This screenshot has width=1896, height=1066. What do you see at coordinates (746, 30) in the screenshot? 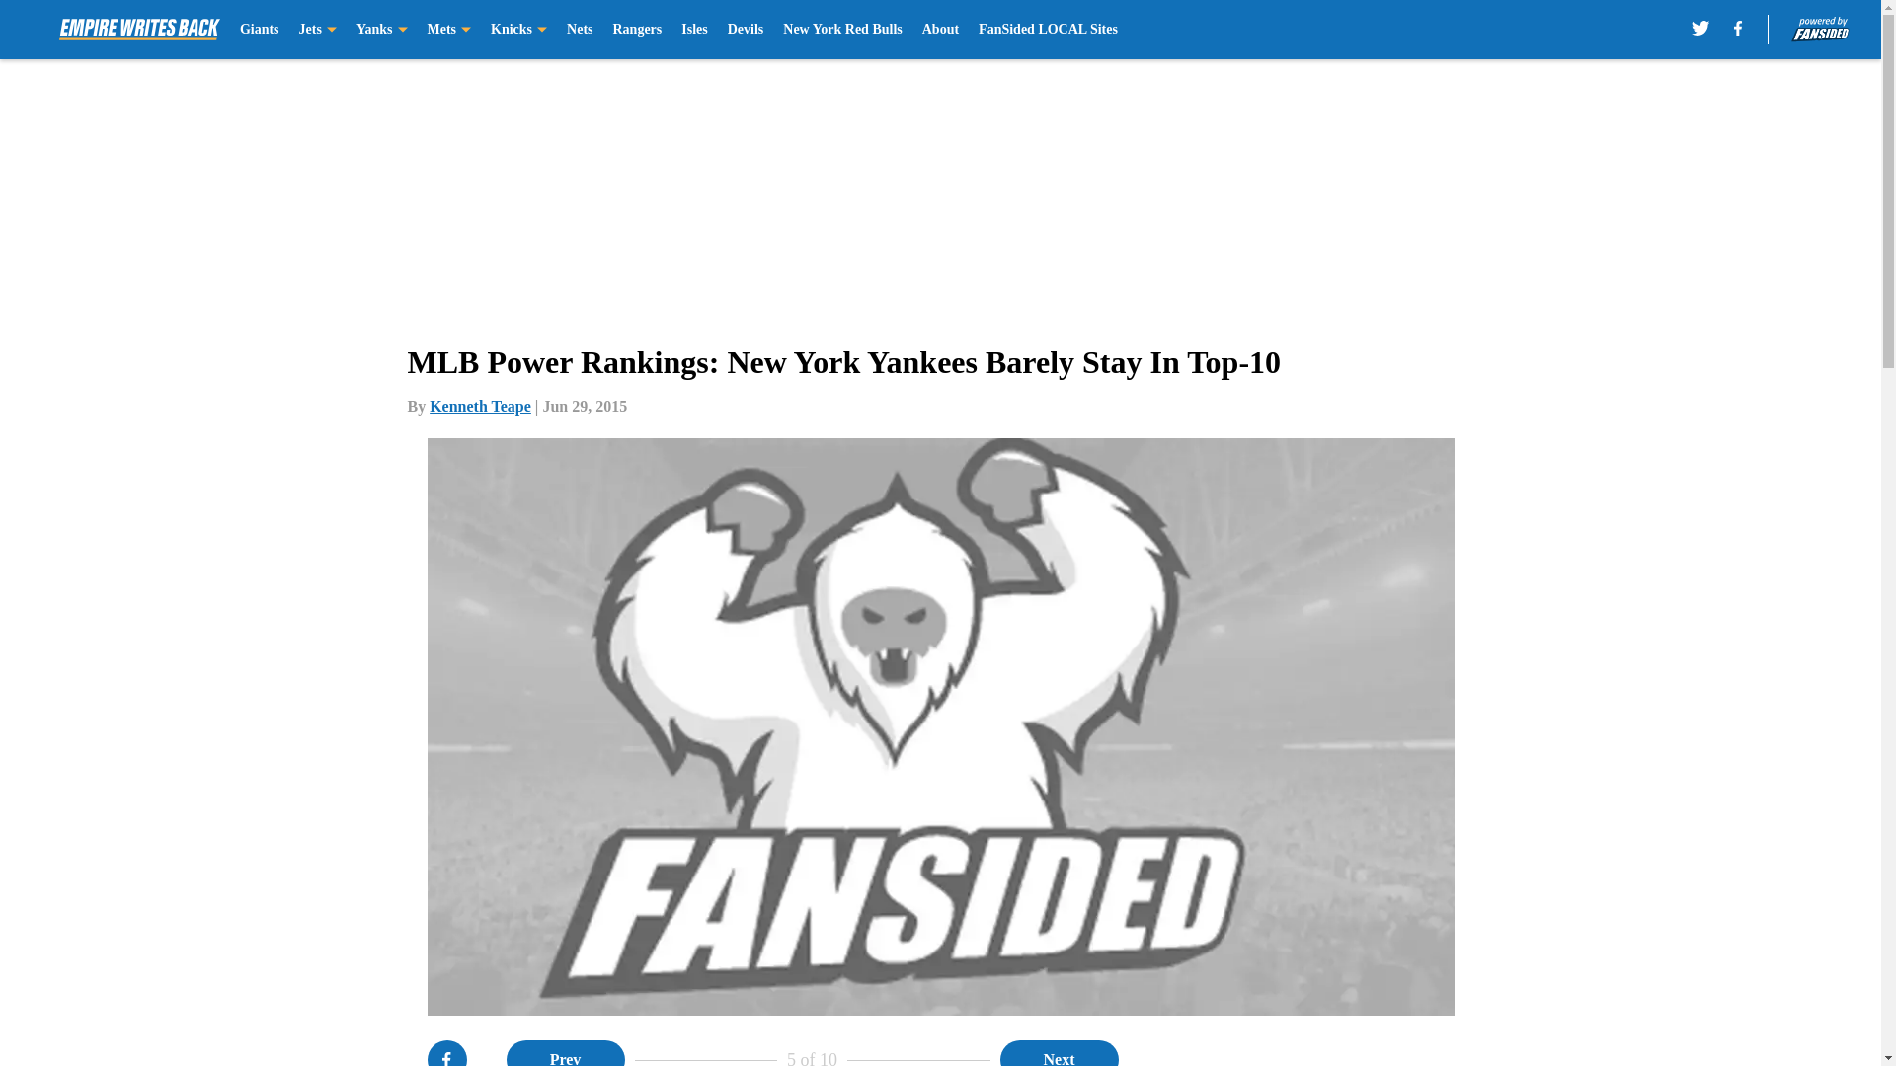
I see `Devils` at bounding box center [746, 30].